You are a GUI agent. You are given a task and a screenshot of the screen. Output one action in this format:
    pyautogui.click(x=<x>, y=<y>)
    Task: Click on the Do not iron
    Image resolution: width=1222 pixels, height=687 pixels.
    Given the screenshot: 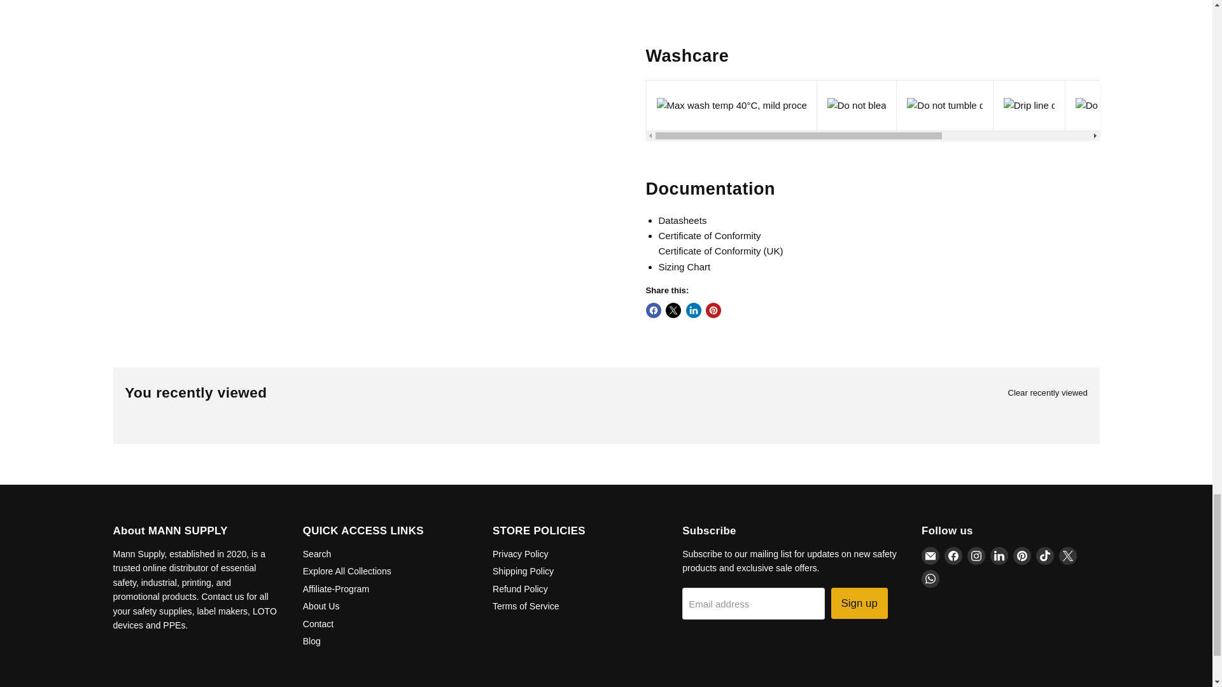 What is the action you would take?
    pyautogui.click(x=1099, y=106)
    